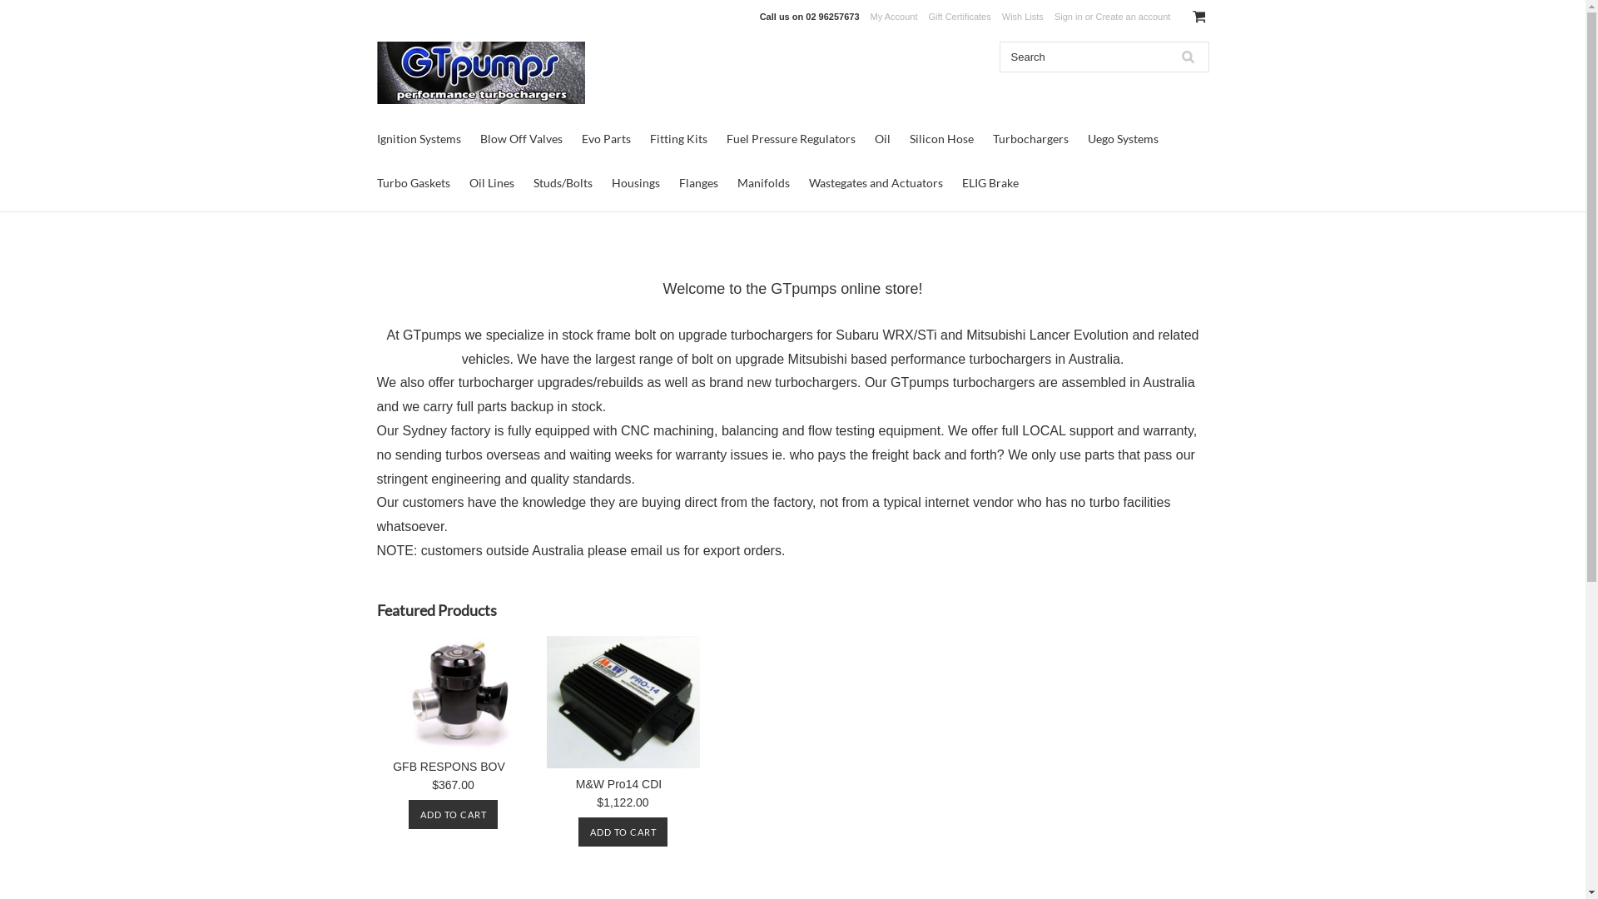  I want to click on M&W Pro14 CDI, so click(618, 786).